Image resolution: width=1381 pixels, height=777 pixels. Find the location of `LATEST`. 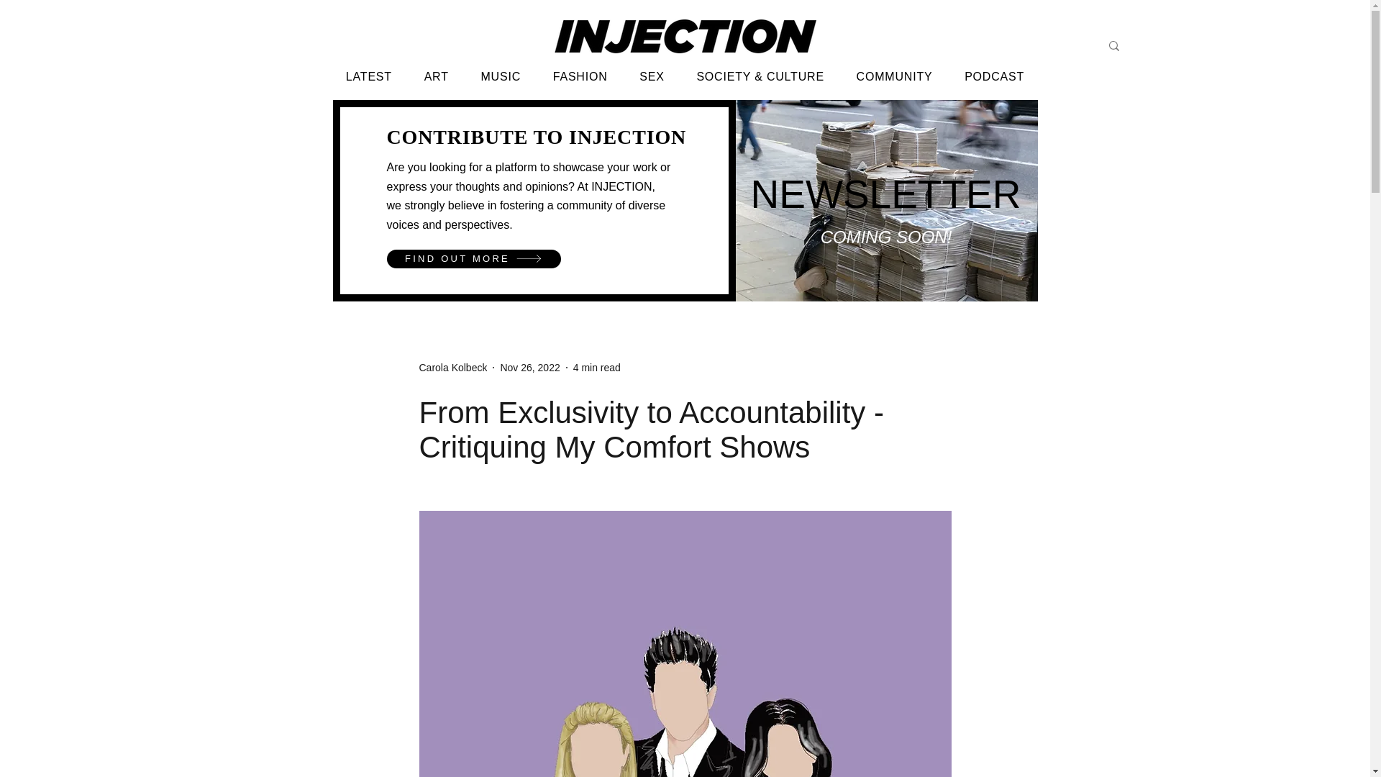

LATEST is located at coordinates (368, 76).